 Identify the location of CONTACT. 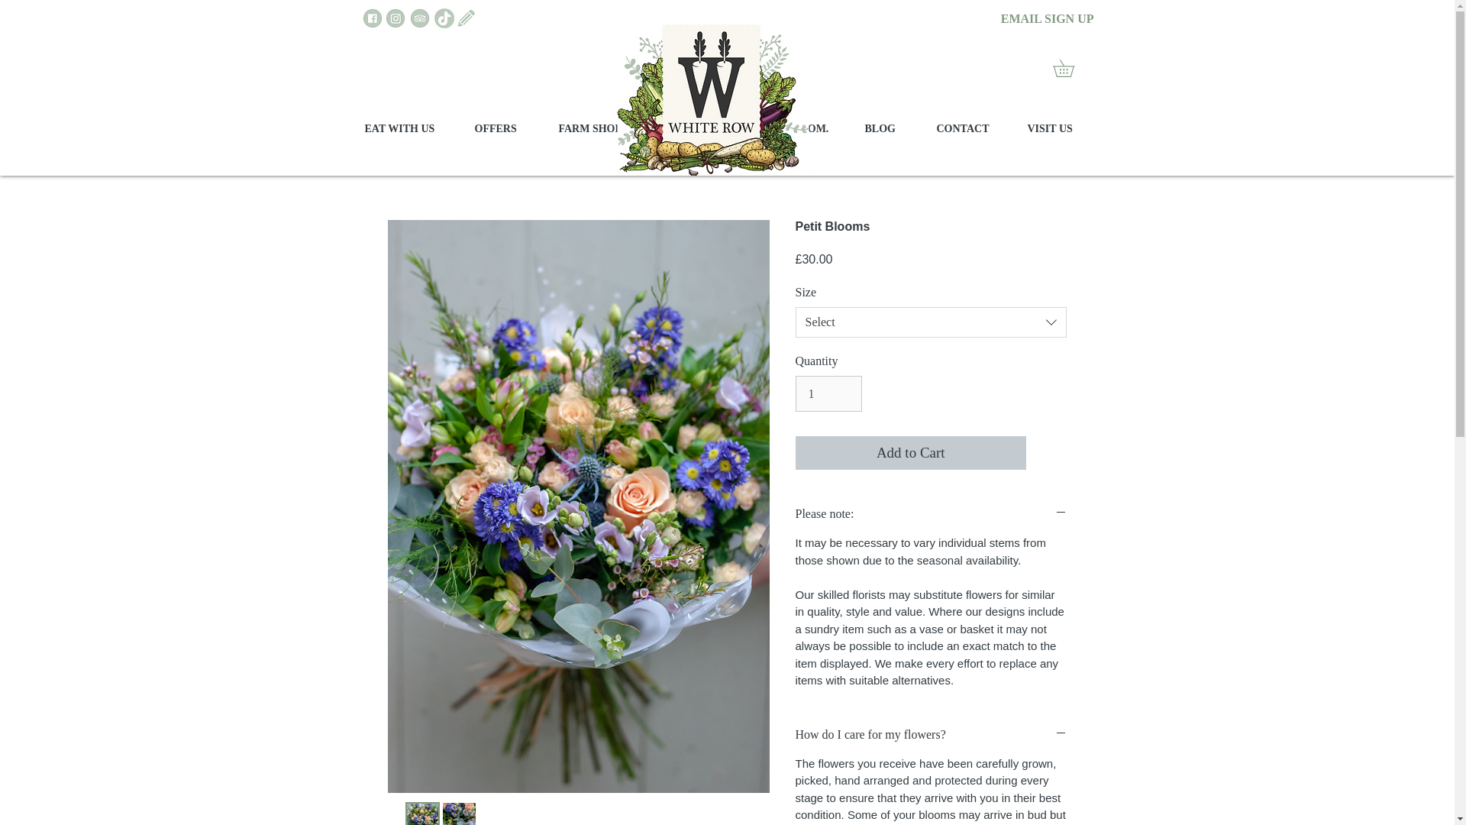
(970, 128).